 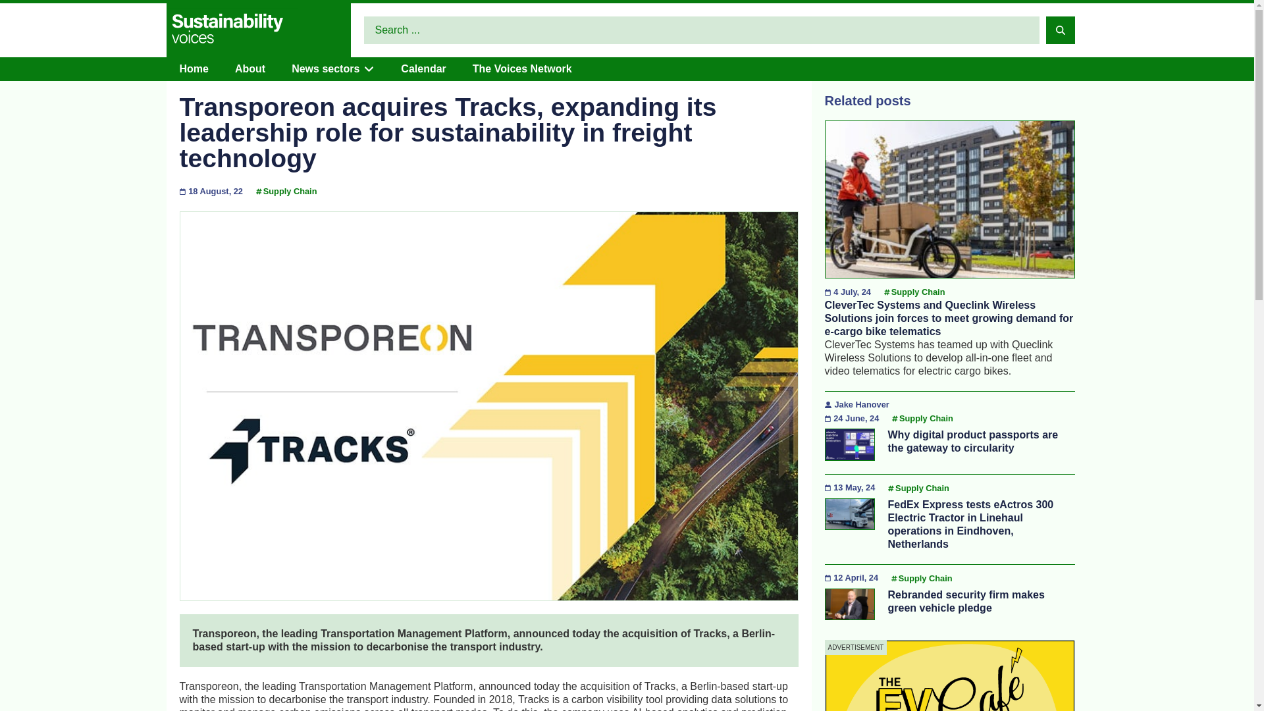 I want to click on Supply Chain, so click(x=918, y=292).